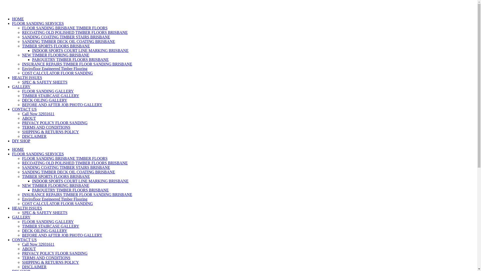 This screenshot has height=271, width=481. Describe the element at coordinates (69, 172) in the screenshot. I see `SANDING TIMBER DECK OIL COATING BRISBANE` at that location.